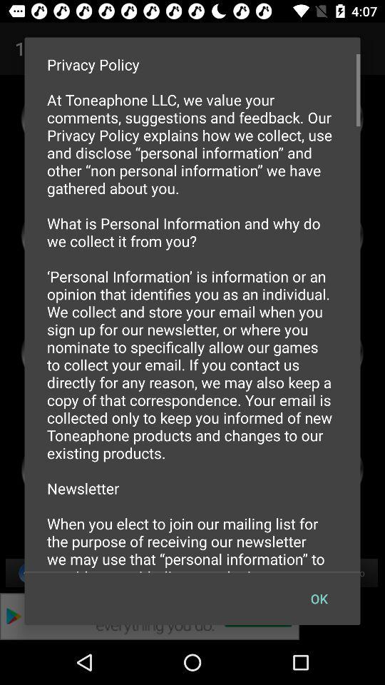  I want to click on press icon below privacy policy at, so click(319, 598).